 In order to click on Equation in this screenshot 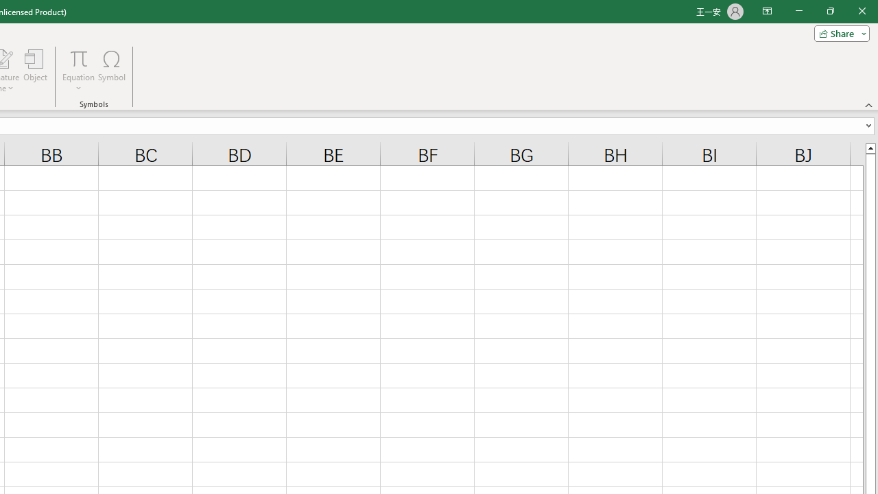, I will do `click(78, 70)`.